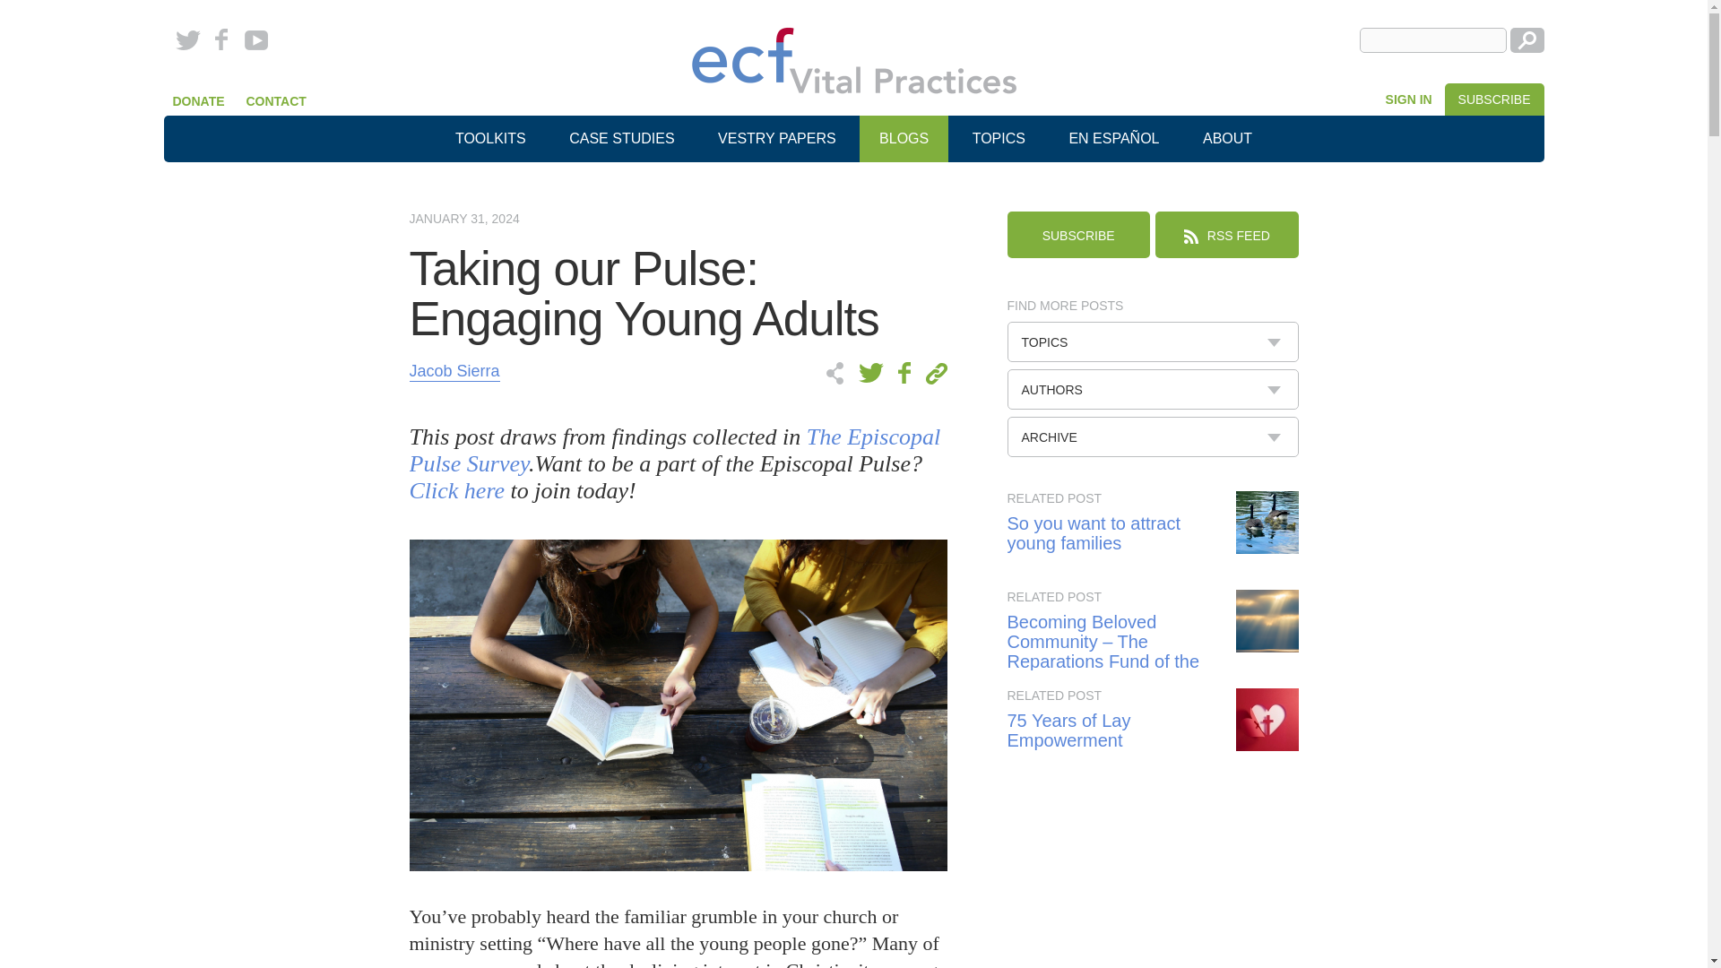  I want to click on Search, so click(1526, 40).